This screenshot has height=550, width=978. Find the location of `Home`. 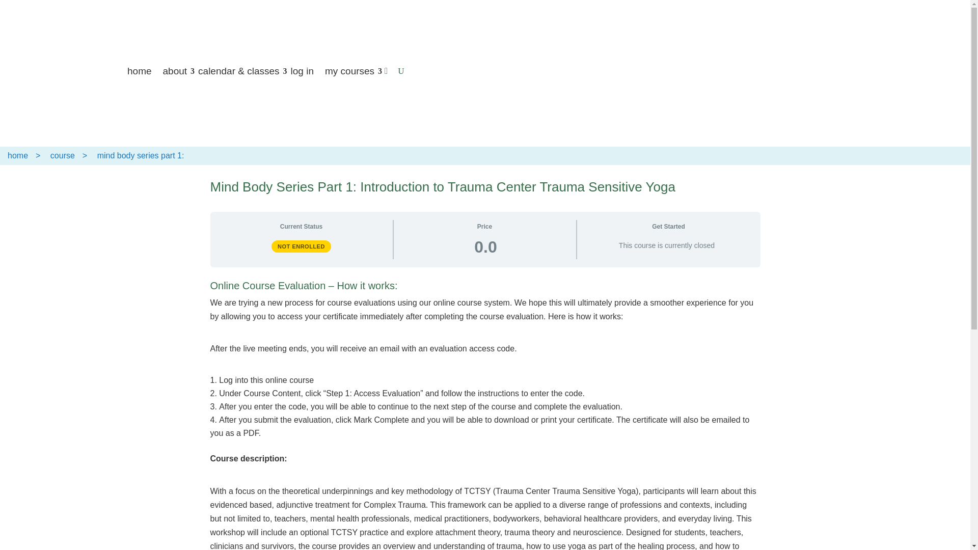

Home is located at coordinates (18, 156).